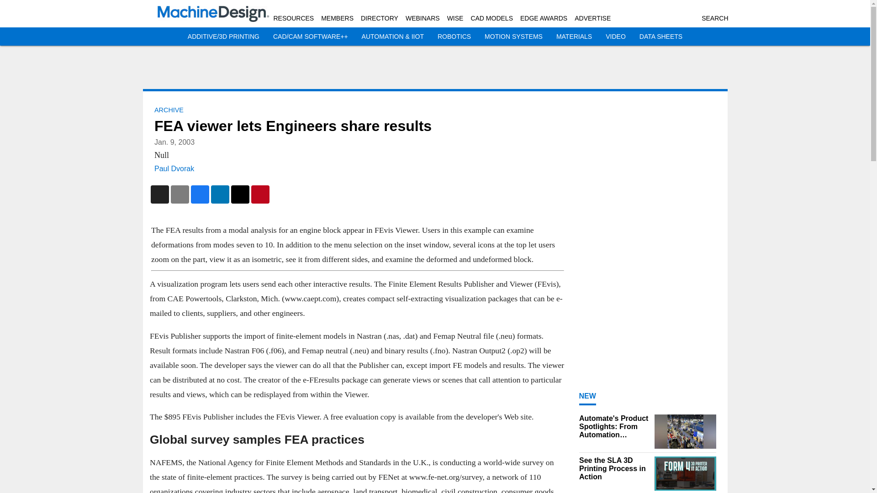  Describe the element at coordinates (379, 18) in the screenshot. I see `DIRECTORY` at that location.